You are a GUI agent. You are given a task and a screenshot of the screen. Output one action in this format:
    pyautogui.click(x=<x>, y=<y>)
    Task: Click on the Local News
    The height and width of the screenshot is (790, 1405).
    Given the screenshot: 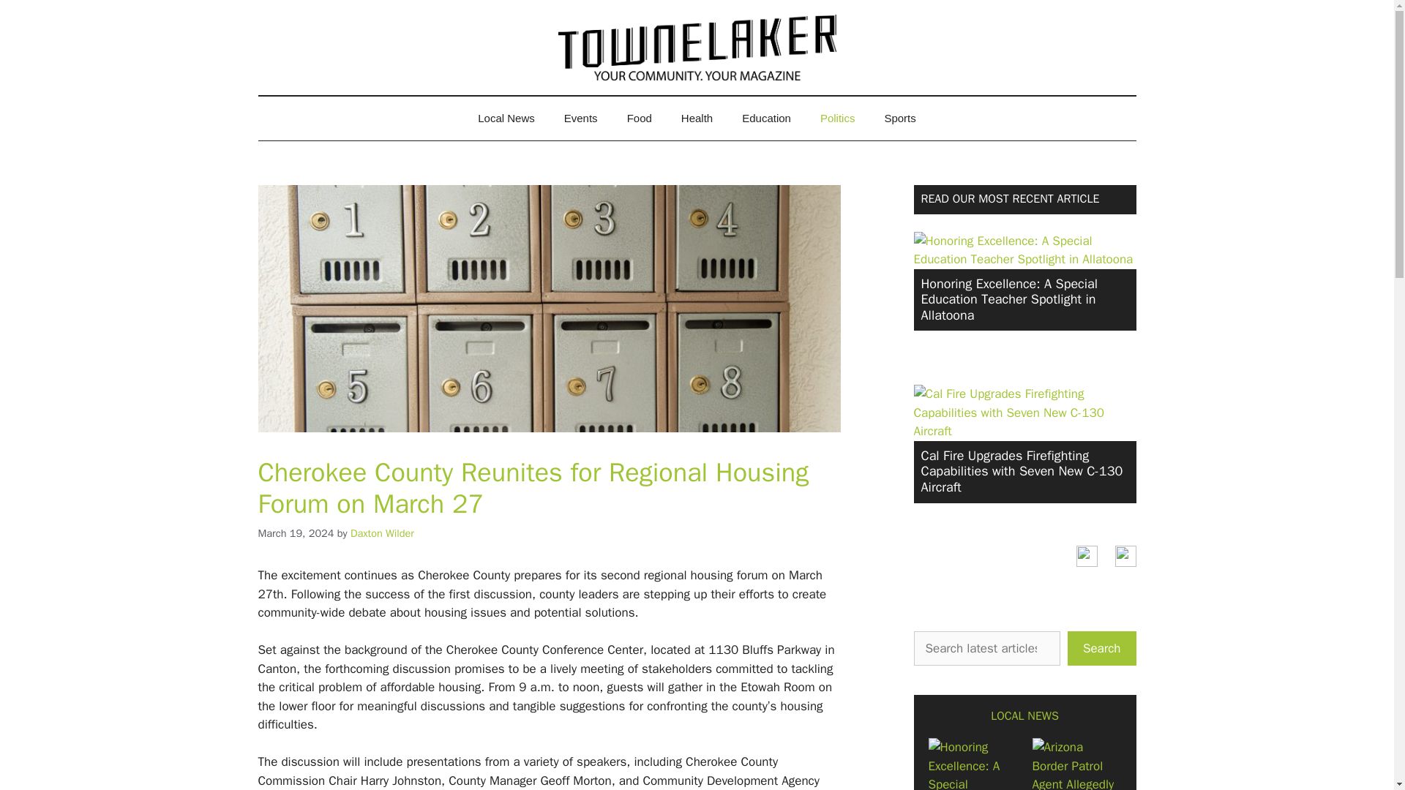 What is the action you would take?
    pyautogui.click(x=506, y=118)
    